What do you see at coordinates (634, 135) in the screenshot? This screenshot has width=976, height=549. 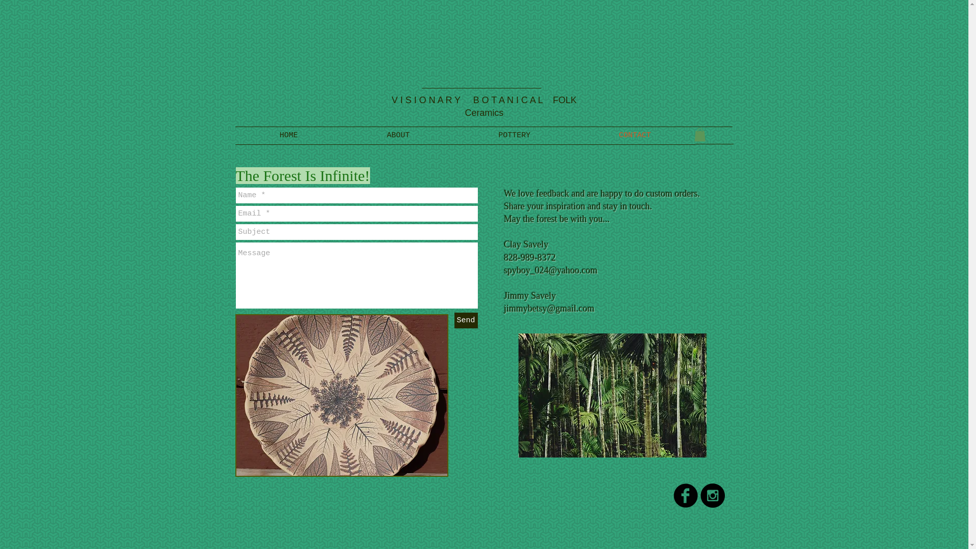 I see `CONTACT` at bounding box center [634, 135].